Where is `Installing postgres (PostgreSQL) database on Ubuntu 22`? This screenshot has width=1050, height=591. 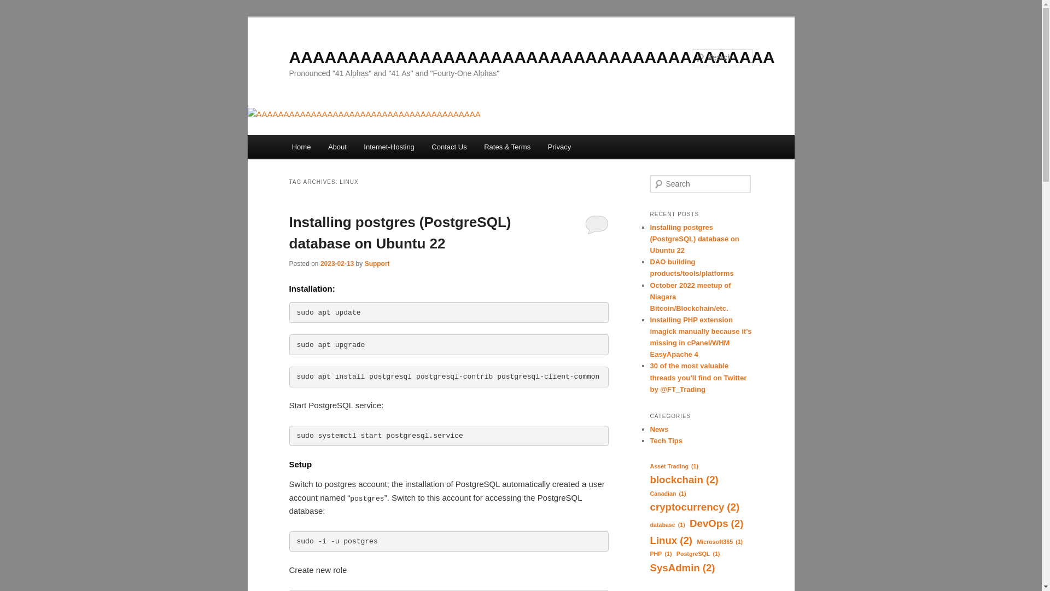 Installing postgres (PostgreSQL) database on Ubuntu 22 is located at coordinates (400, 233).